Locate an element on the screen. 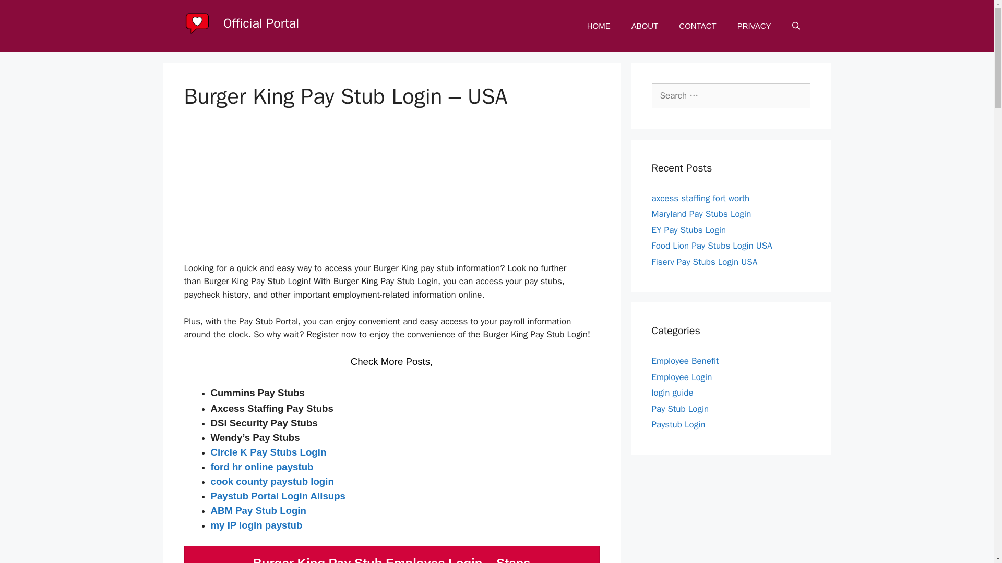 The image size is (1002, 563). Official Portal is located at coordinates (261, 23).